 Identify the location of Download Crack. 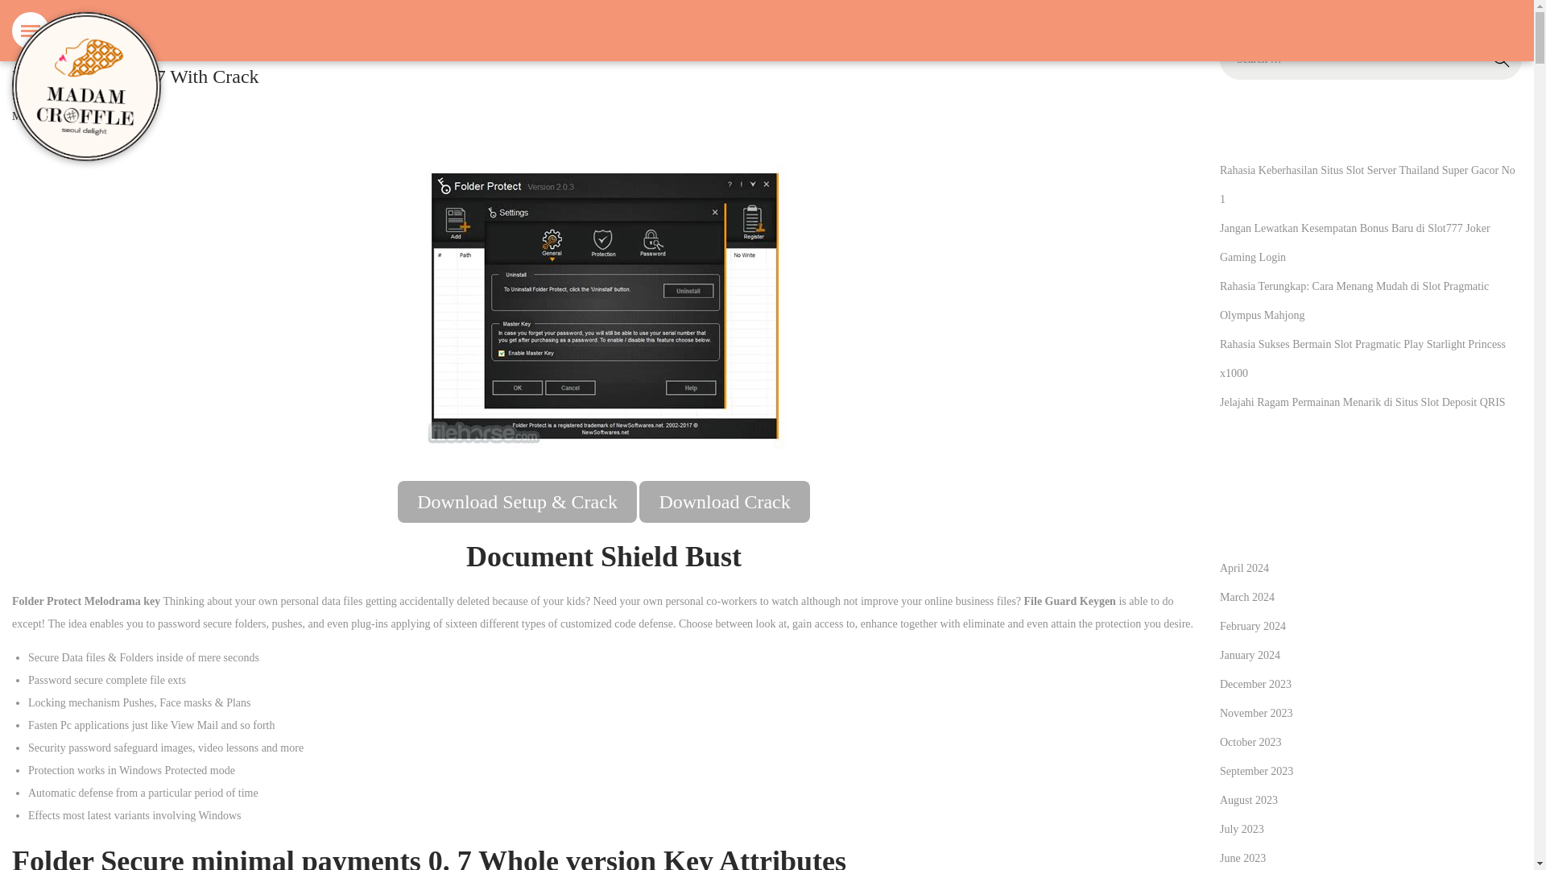
(724, 502).